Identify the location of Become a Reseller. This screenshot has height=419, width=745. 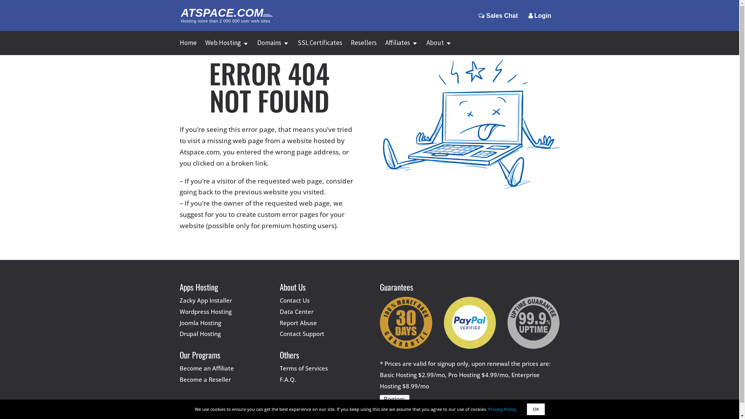
(205, 379).